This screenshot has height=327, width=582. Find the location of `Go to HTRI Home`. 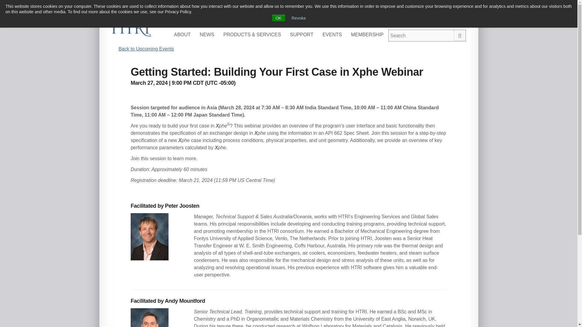

Go to HTRI Home is located at coordinates (131, 28).